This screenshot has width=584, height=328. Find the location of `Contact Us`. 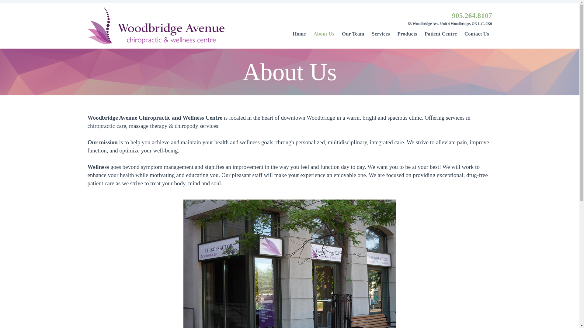

Contact Us is located at coordinates (477, 34).